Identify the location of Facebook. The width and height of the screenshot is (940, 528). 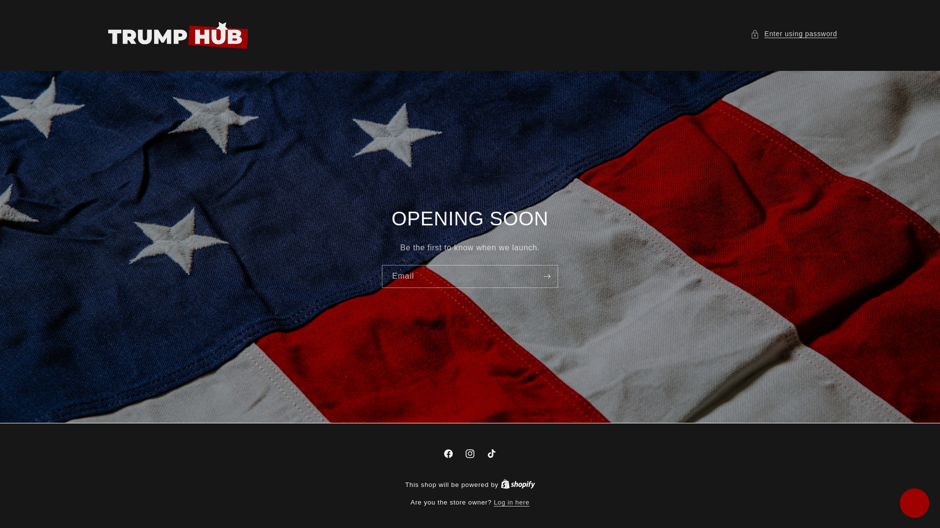
(448, 454).